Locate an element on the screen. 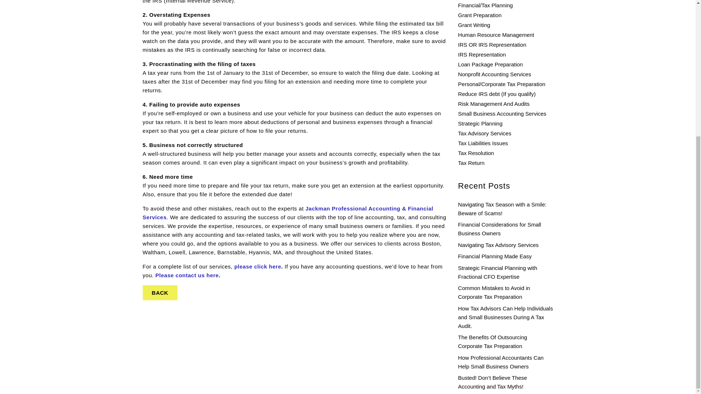  please click here is located at coordinates (258, 266).